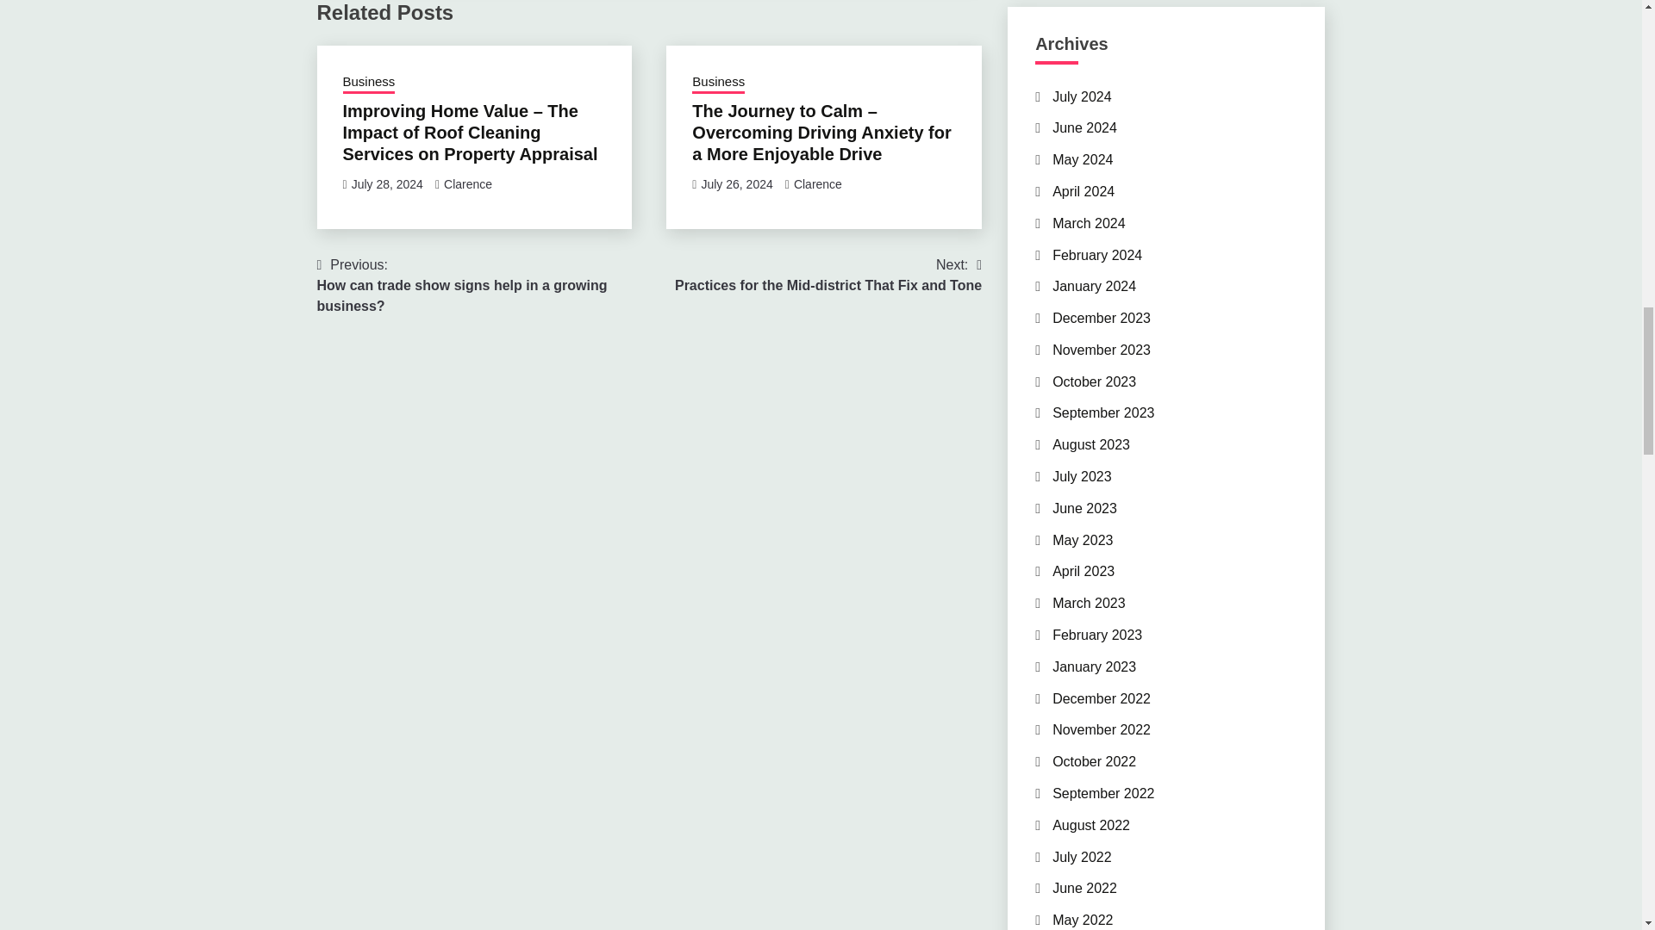 The width and height of the screenshot is (1655, 930). Describe the element at coordinates (736, 184) in the screenshot. I see `July 26, 2024` at that location.